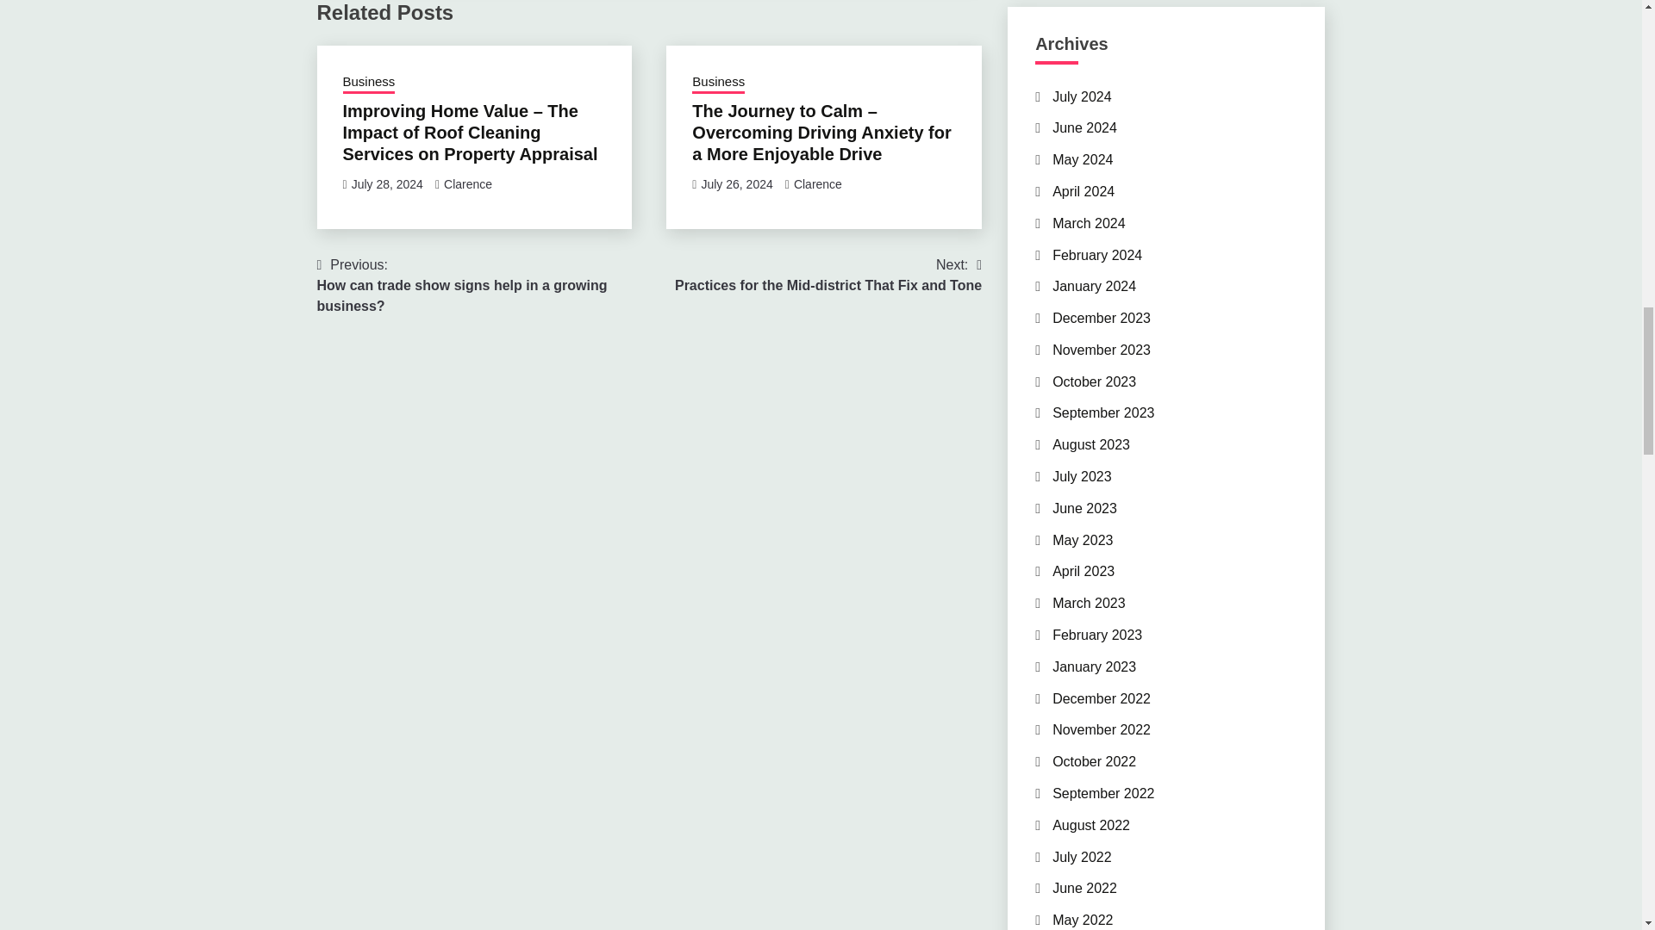 The width and height of the screenshot is (1655, 930). Describe the element at coordinates (736, 184) in the screenshot. I see `July 26, 2024` at that location.